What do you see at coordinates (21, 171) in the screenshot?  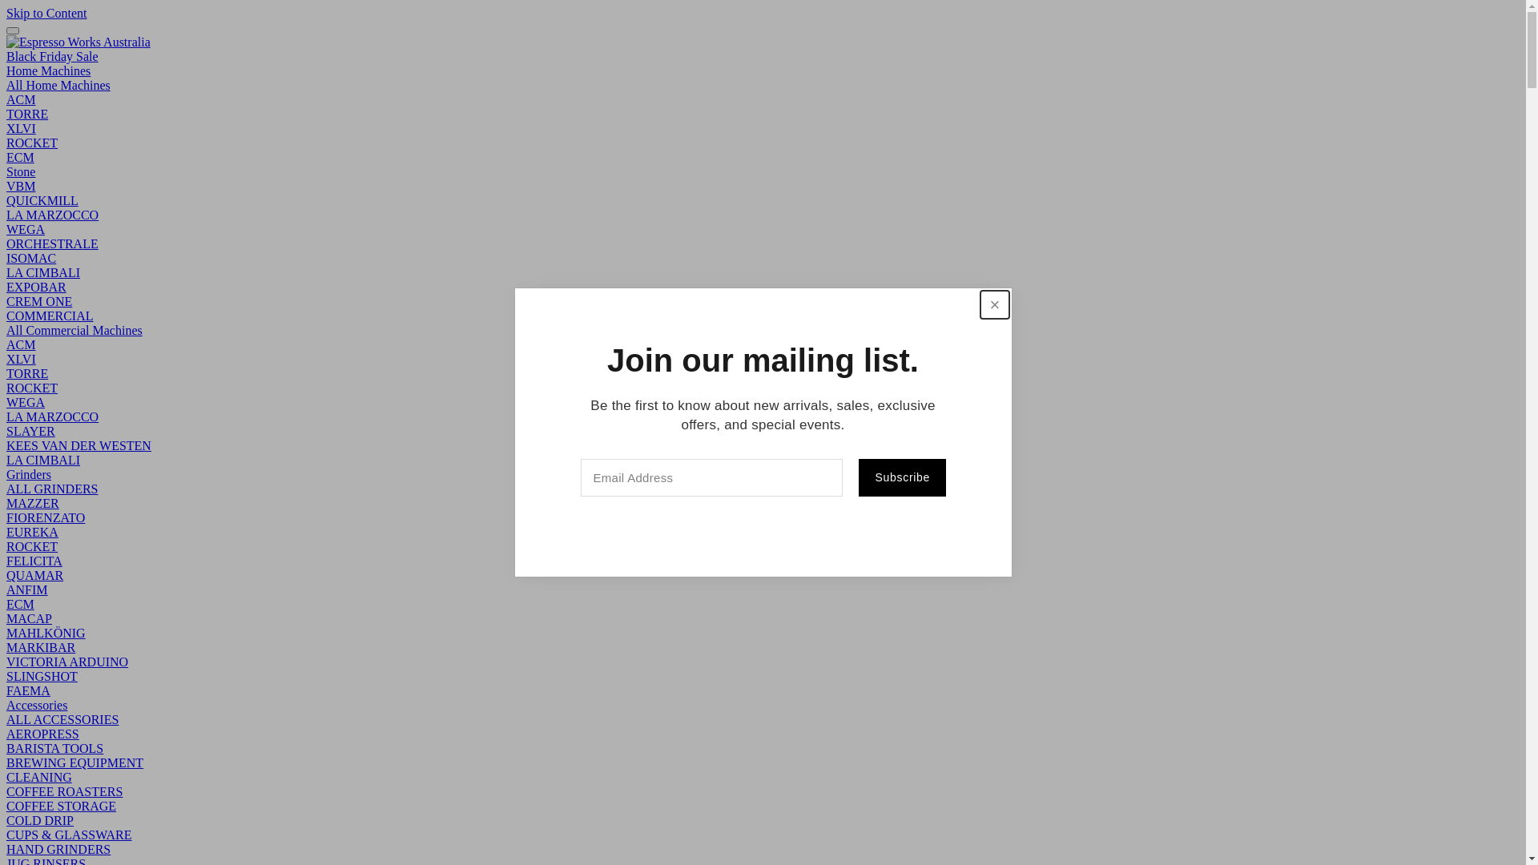 I see `Stone` at bounding box center [21, 171].